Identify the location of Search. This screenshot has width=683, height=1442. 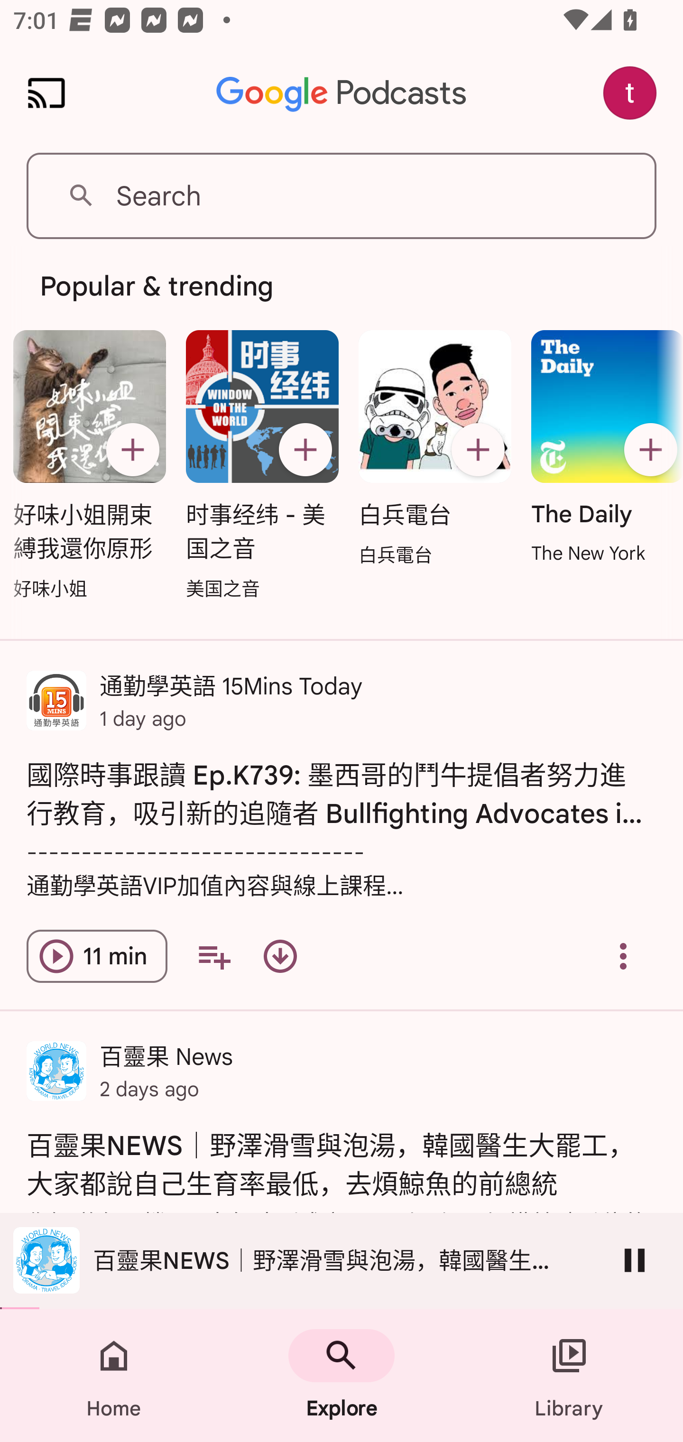
(341, 195).